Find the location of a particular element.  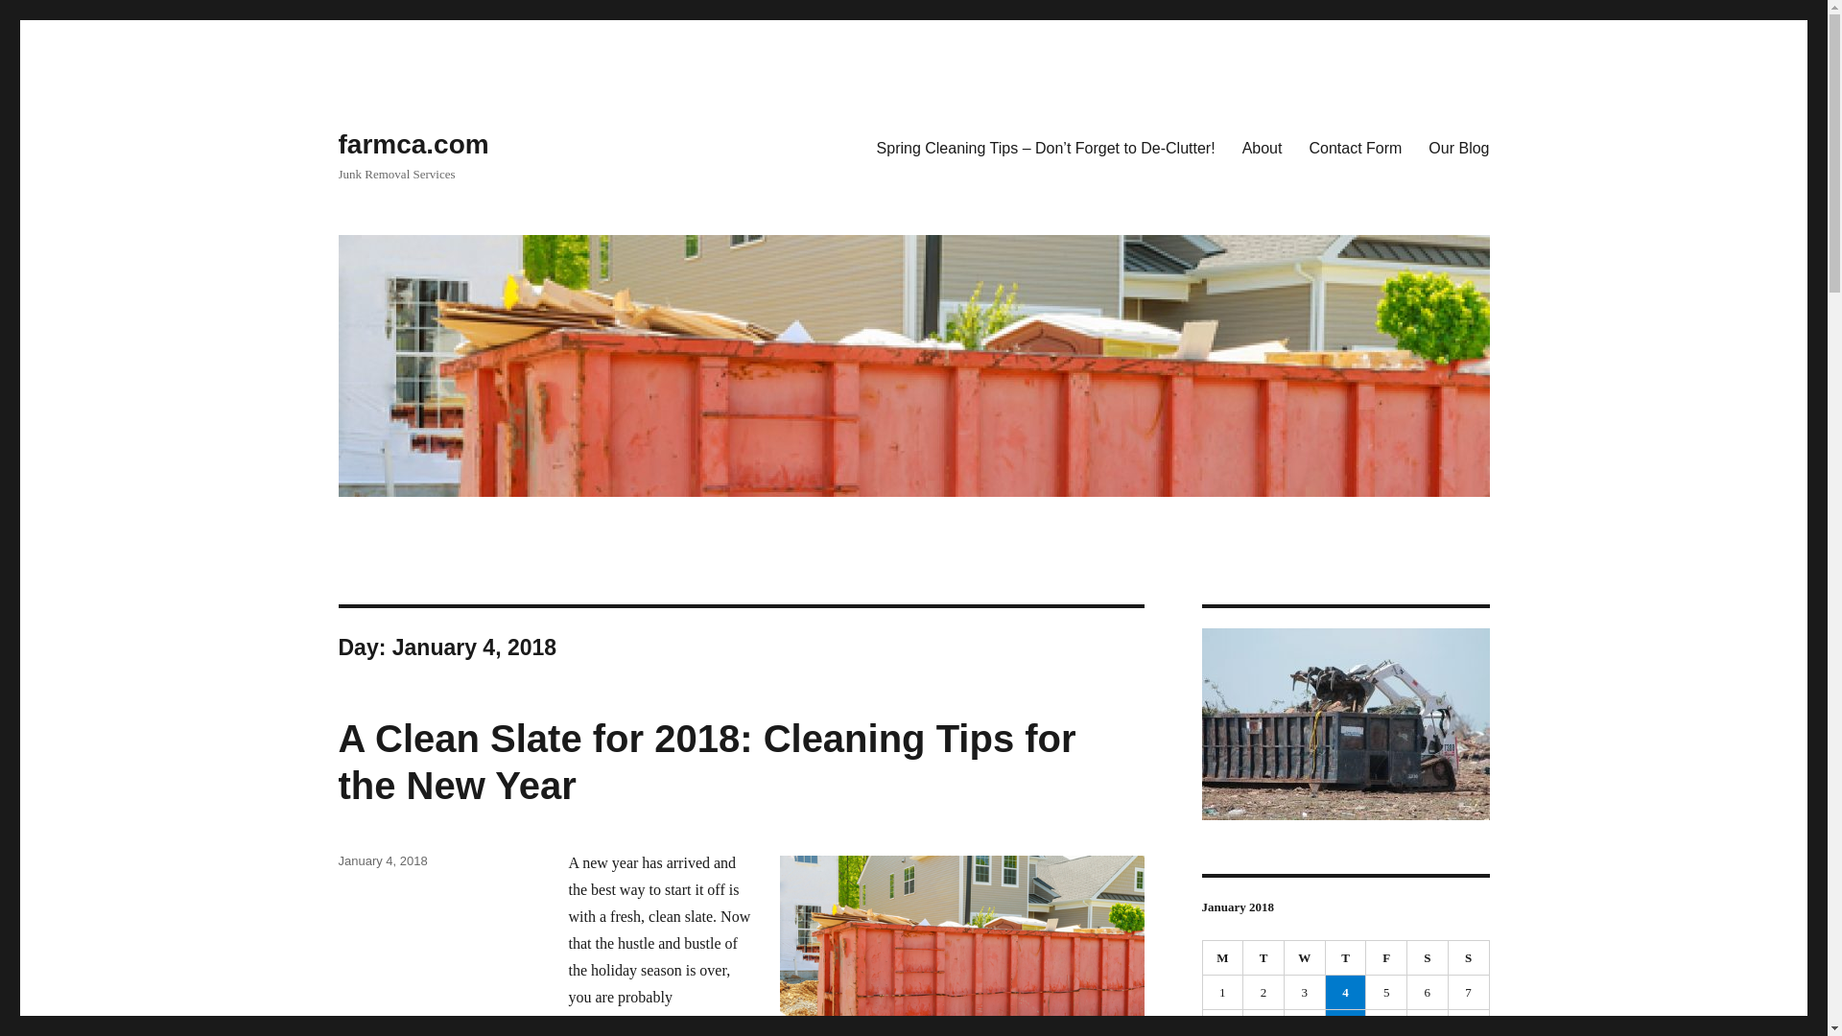

Contact Form is located at coordinates (1355, 147).